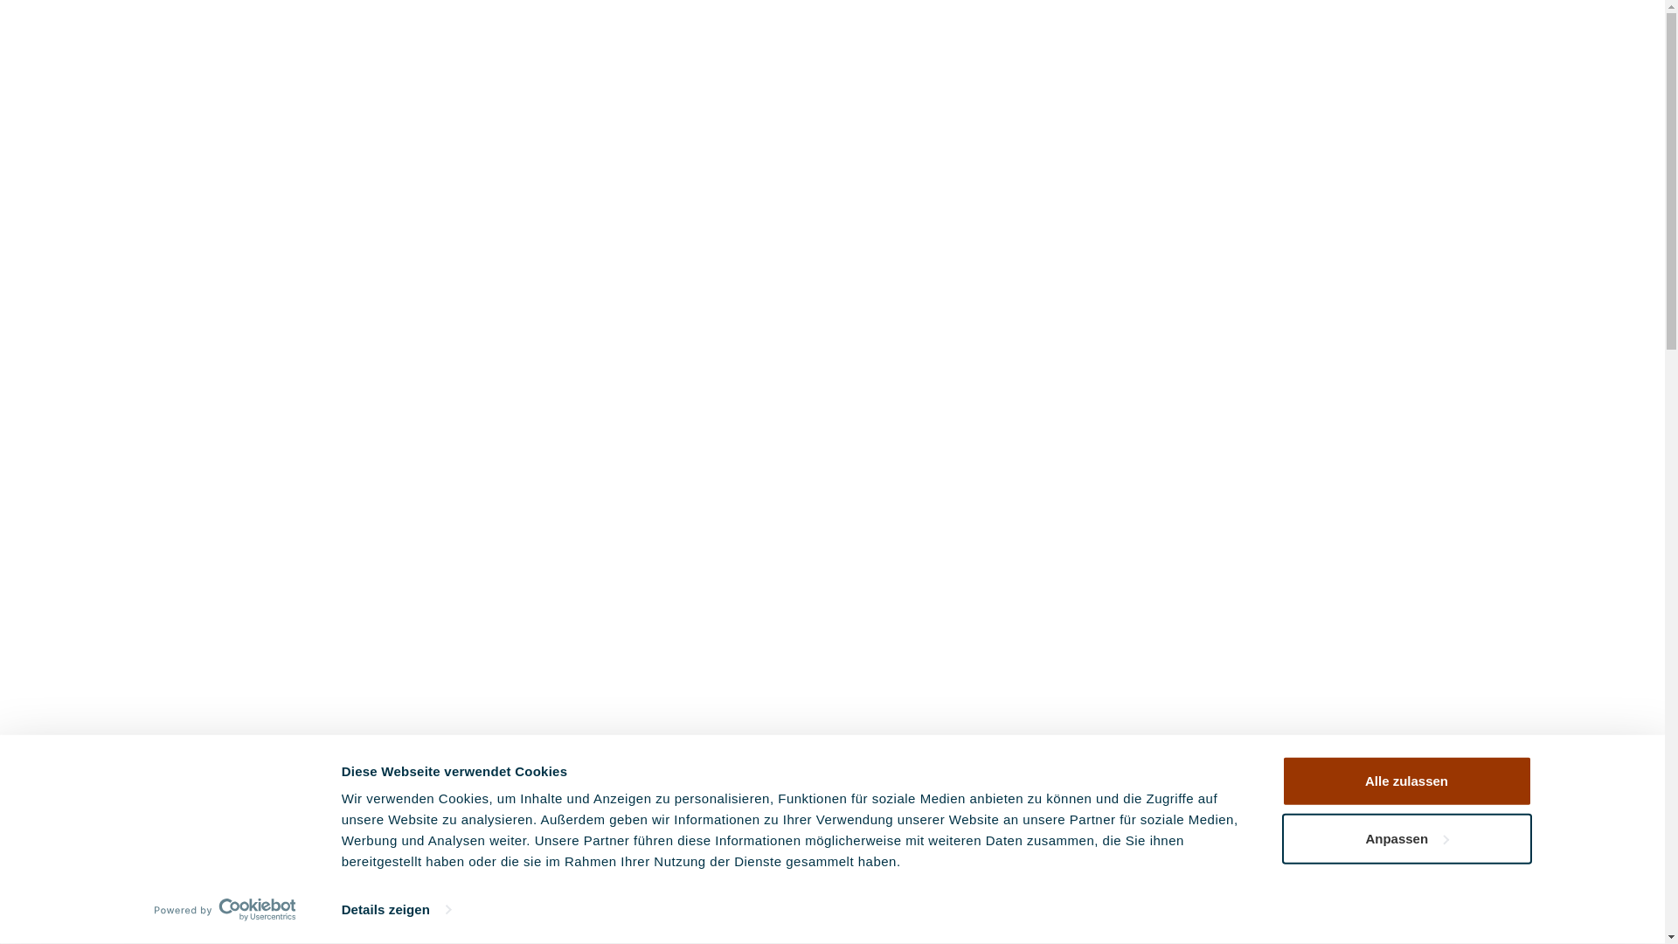  I want to click on Anpassen, so click(1406, 838).